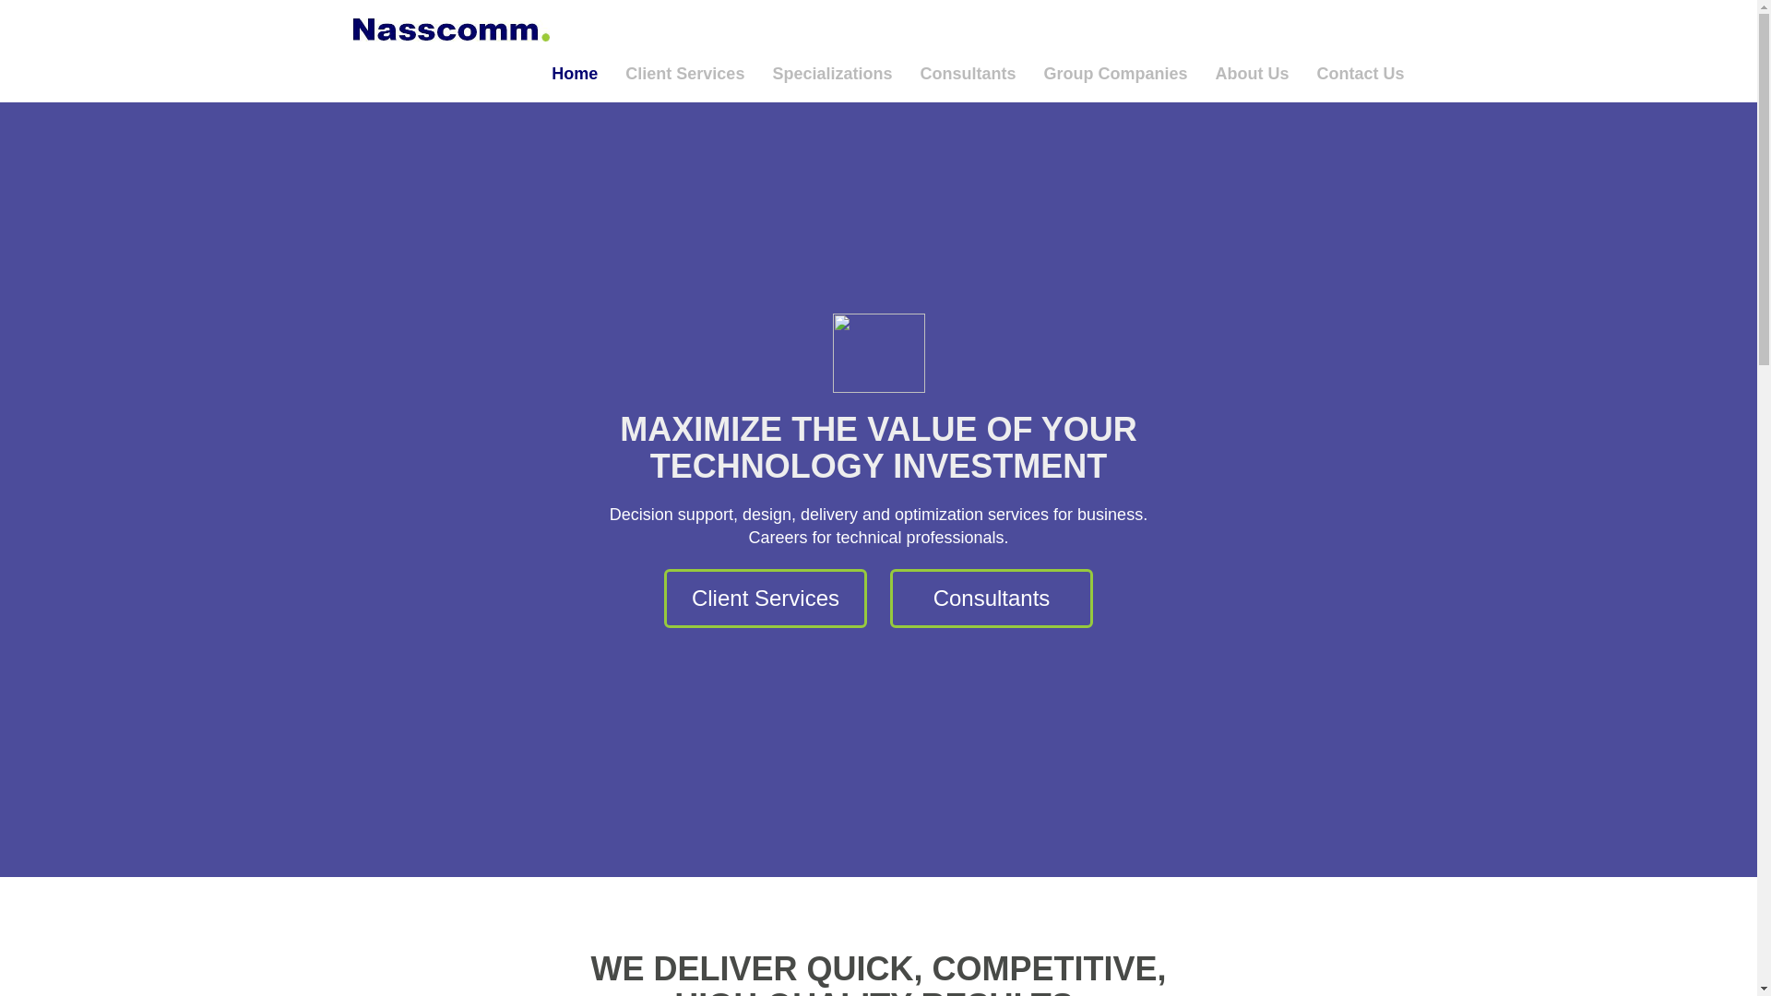 The image size is (1771, 996). I want to click on Consultants, so click(967, 79).